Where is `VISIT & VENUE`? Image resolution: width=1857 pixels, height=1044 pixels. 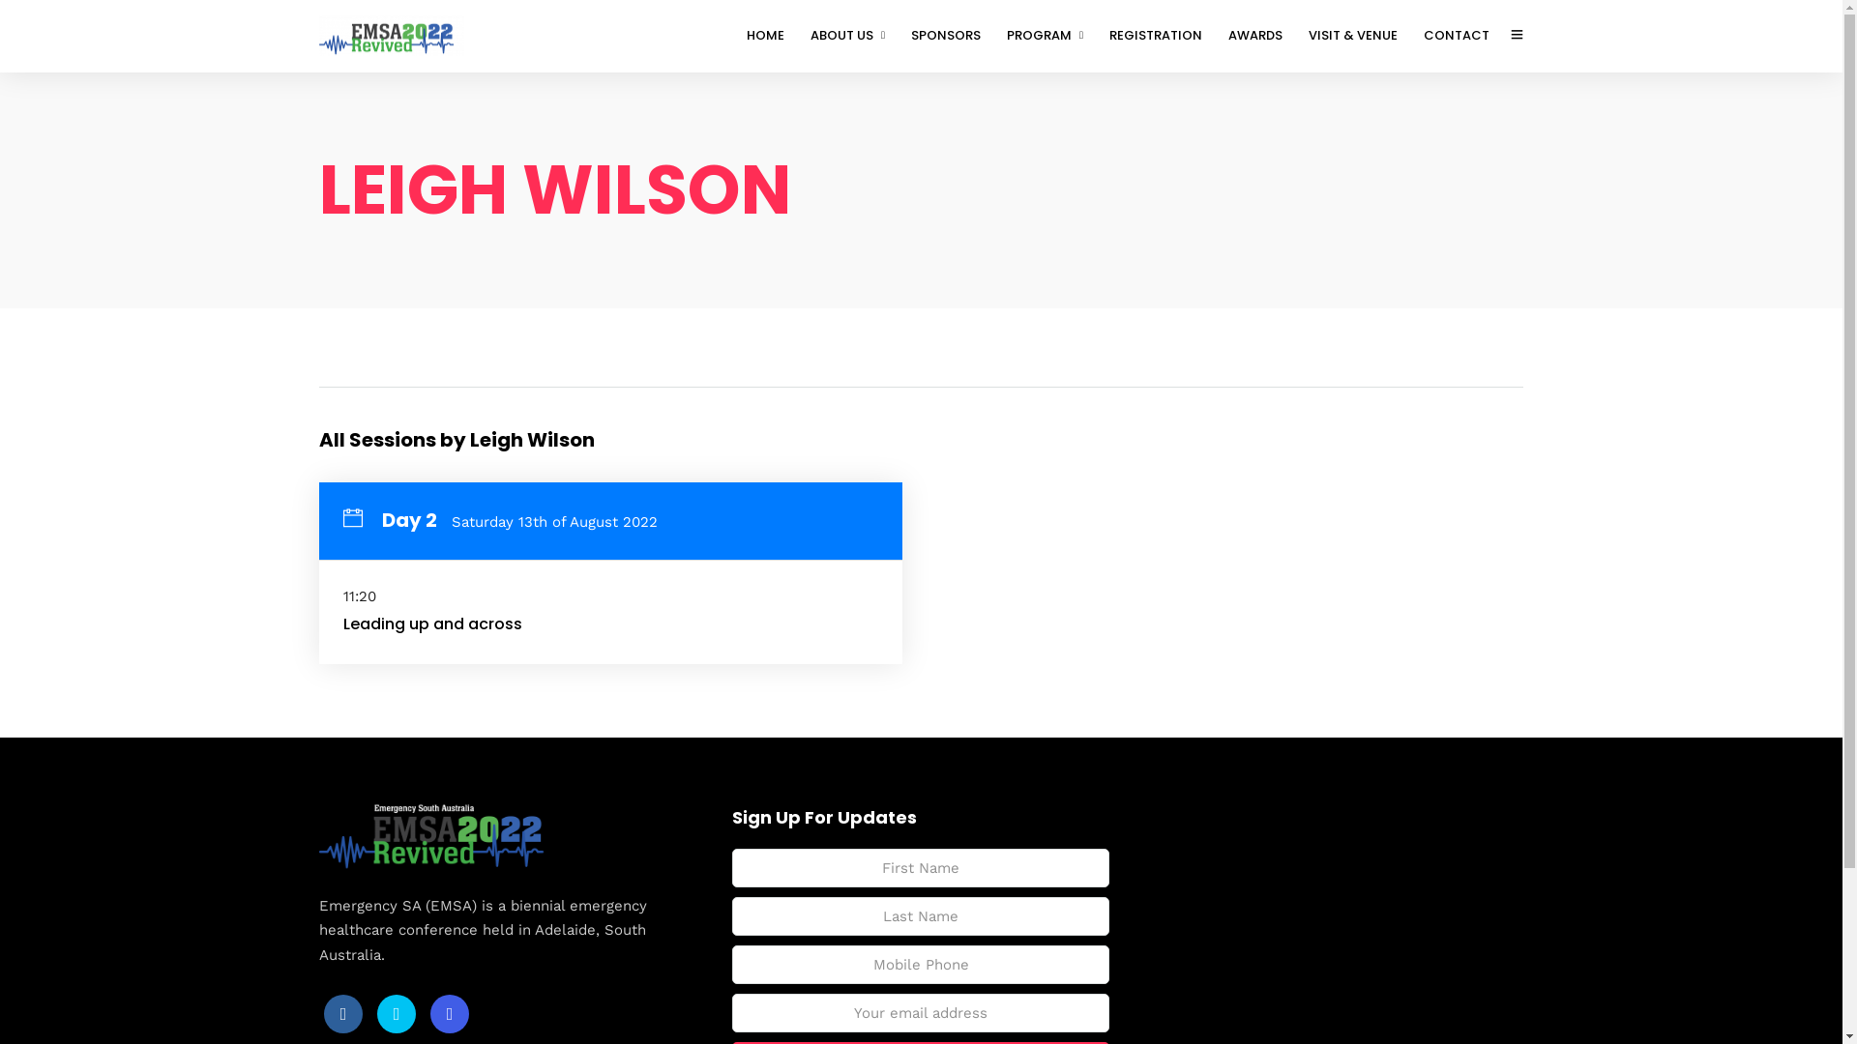
VISIT & VENUE is located at coordinates (1362, 36).